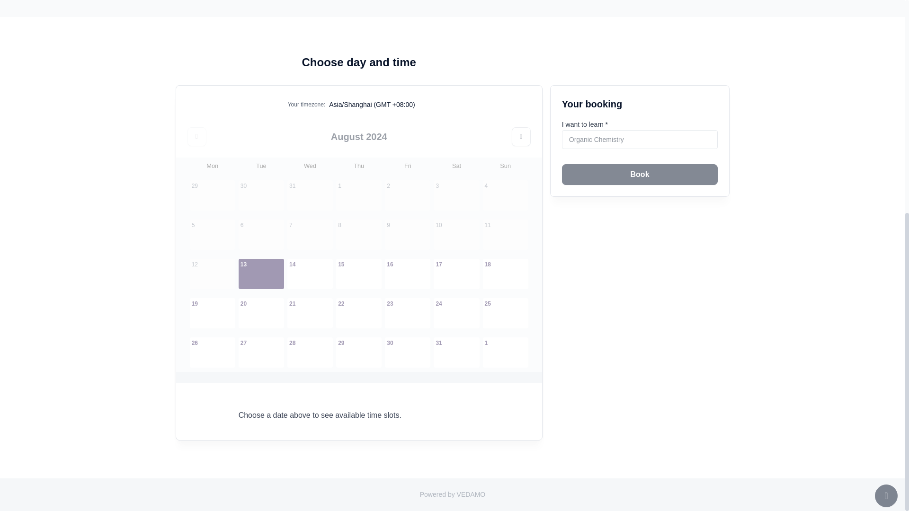 The image size is (909, 511). I want to click on 26, so click(213, 352).